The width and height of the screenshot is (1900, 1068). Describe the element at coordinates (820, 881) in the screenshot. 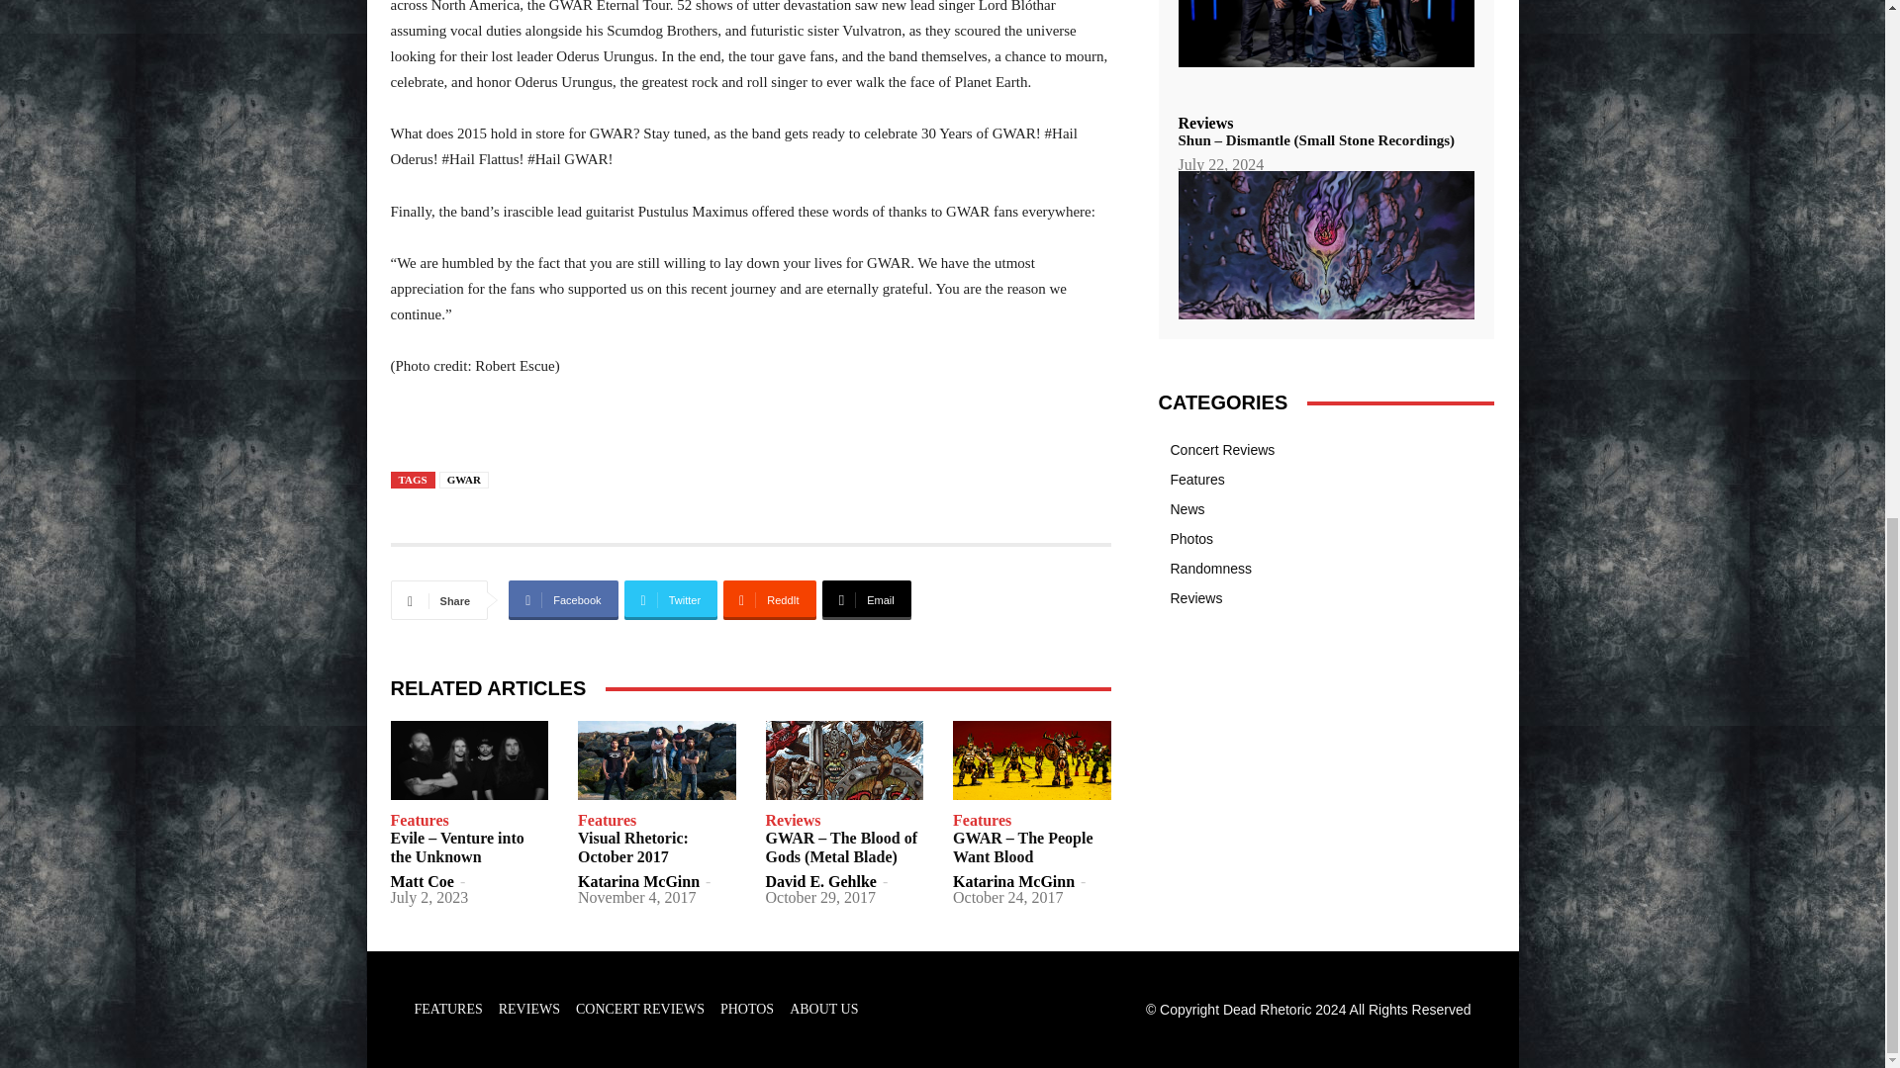

I see `David E. Gehlke` at that location.